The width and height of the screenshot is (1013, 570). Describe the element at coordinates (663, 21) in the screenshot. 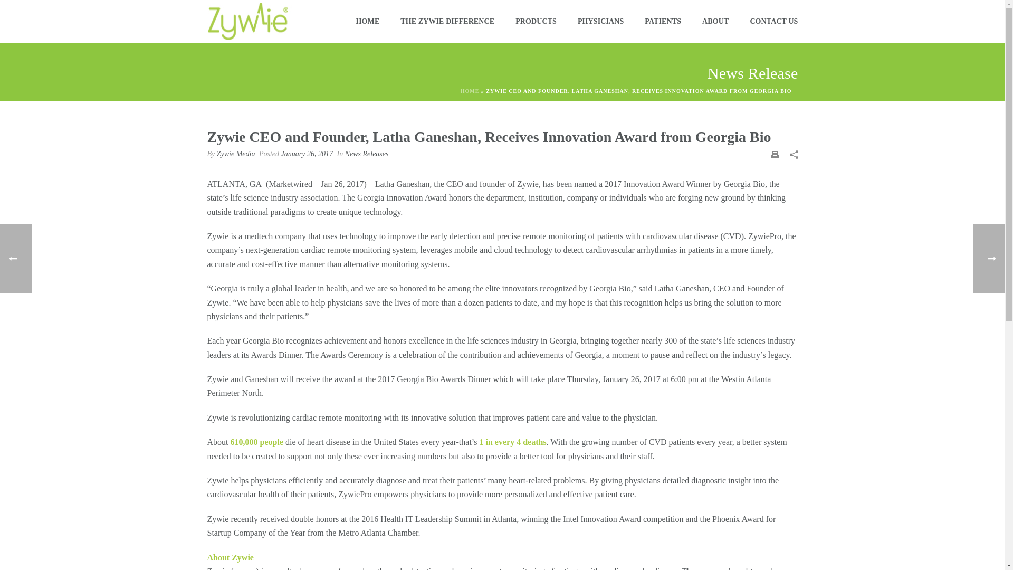

I see `PATIENTS` at that location.